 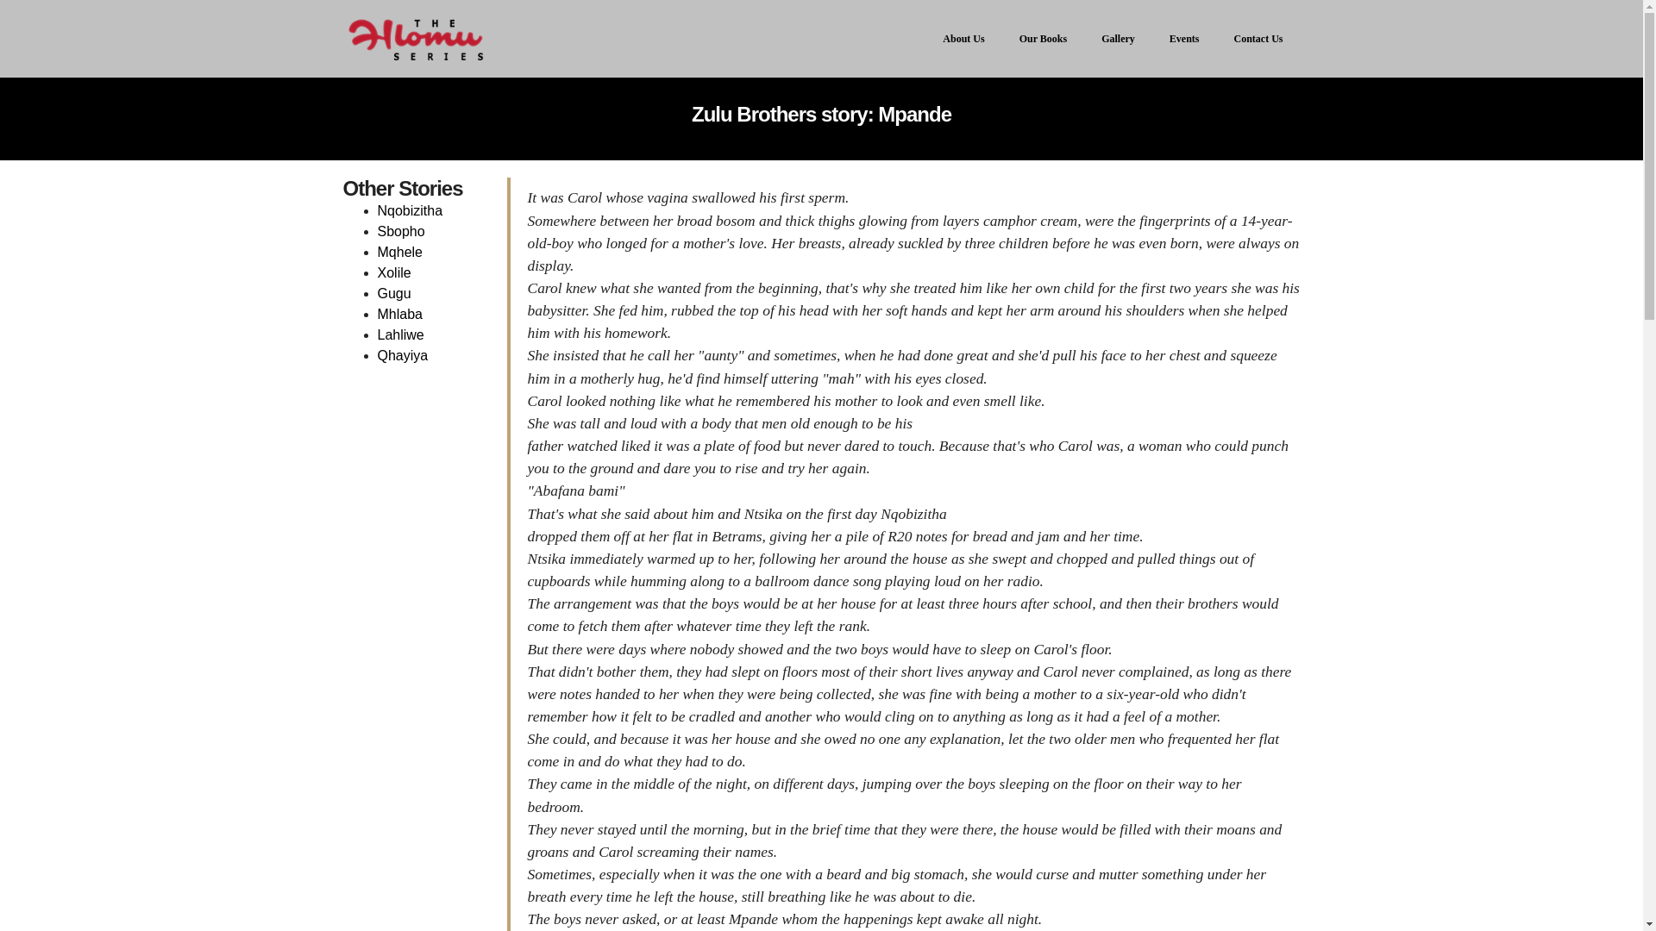 What do you see at coordinates (393, 272) in the screenshot?
I see `Xolile` at bounding box center [393, 272].